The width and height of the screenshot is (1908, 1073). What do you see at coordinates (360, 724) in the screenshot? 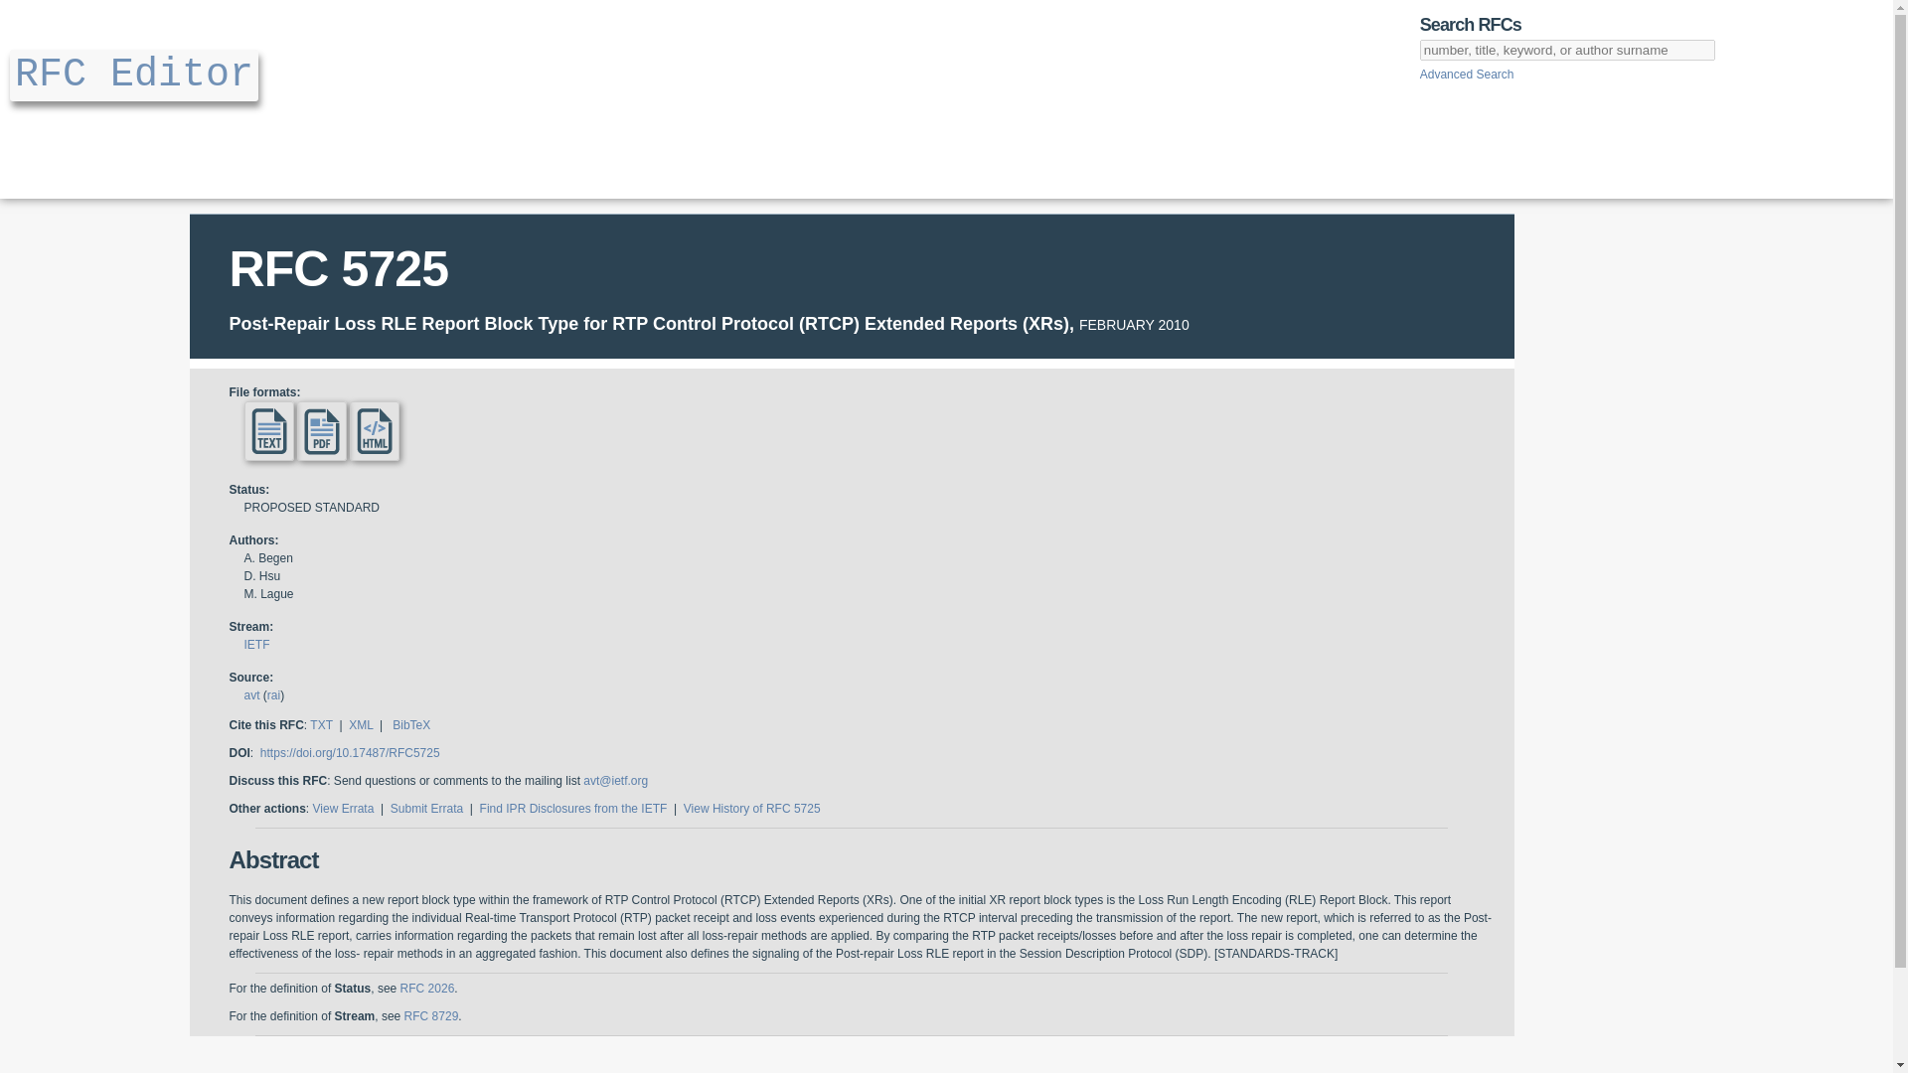
I see `XML` at bounding box center [360, 724].